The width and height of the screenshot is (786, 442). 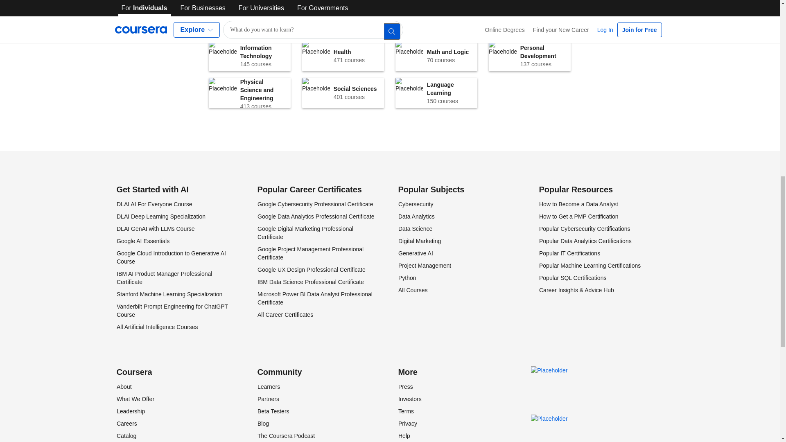 I want to click on IBM AI Product Manager Professional Certificate, so click(x=142, y=241).